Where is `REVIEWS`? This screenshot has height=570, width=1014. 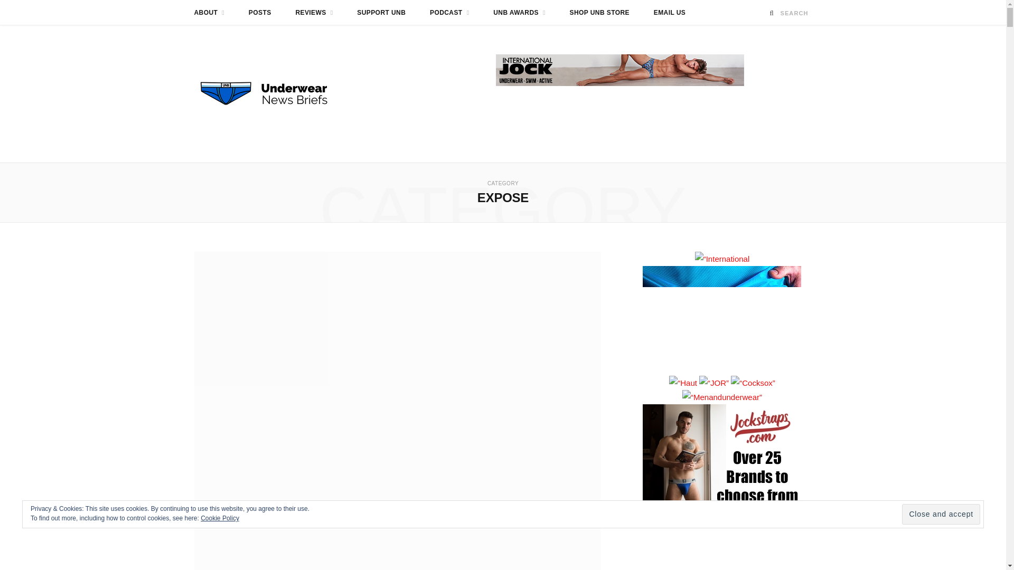 REVIEWS is located at coordinates (314, 13).